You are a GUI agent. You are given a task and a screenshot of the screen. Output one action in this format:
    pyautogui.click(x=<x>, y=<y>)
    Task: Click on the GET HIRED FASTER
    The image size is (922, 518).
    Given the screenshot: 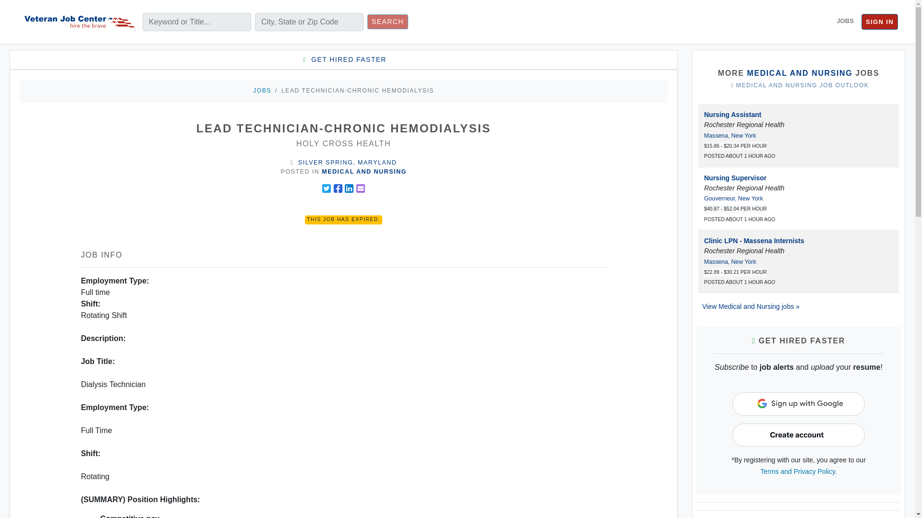 What is the action you would take?
    pyautogui.click(x=343, y=59)
    